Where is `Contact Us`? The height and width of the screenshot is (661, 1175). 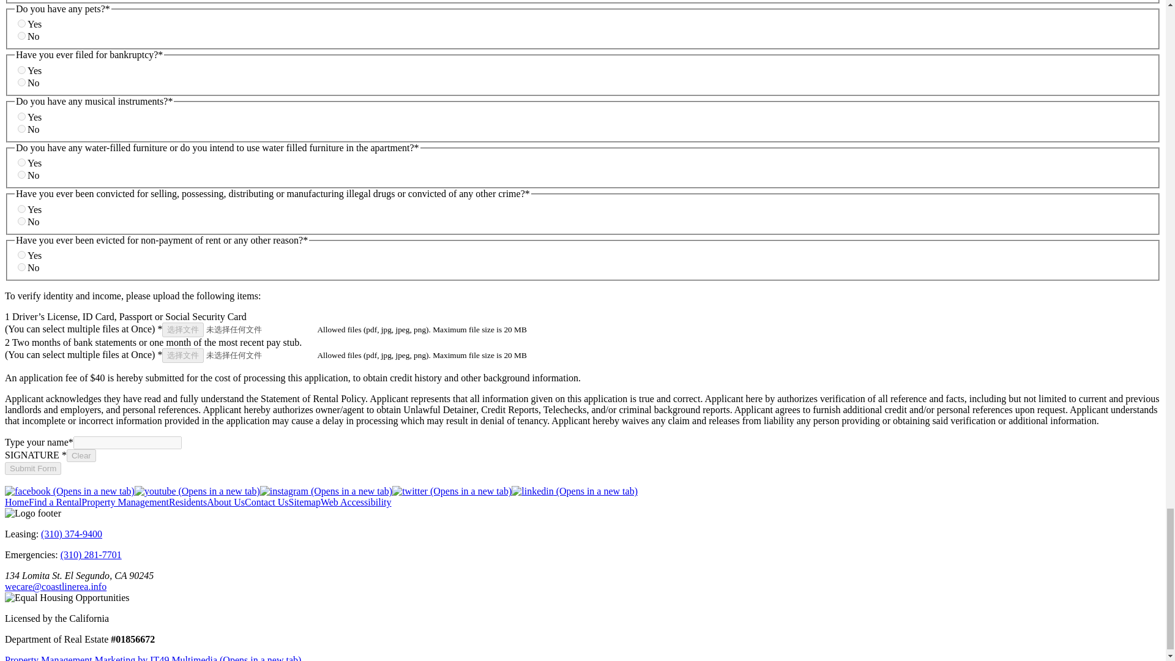
Contact Us is located at coordinates (267, 502).